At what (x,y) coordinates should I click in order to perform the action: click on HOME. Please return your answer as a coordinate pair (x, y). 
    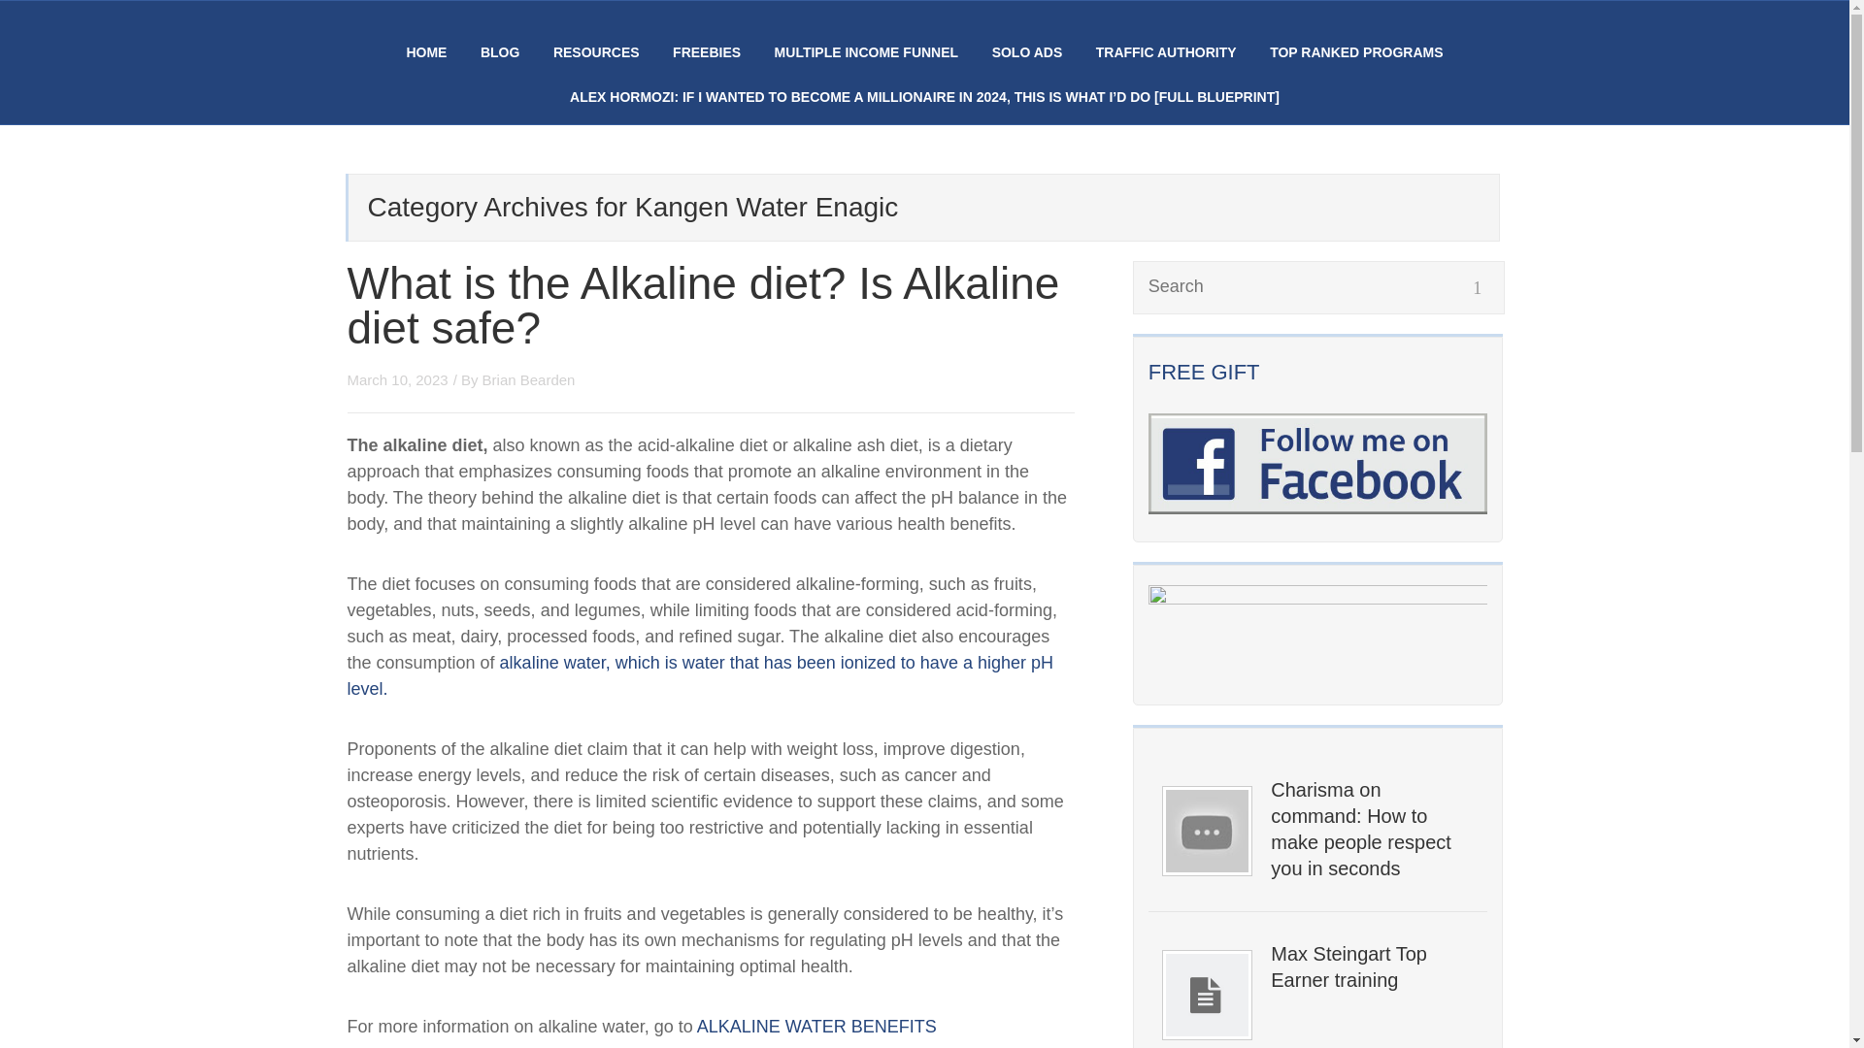
    Looking at the image, I should click on (426, 52).